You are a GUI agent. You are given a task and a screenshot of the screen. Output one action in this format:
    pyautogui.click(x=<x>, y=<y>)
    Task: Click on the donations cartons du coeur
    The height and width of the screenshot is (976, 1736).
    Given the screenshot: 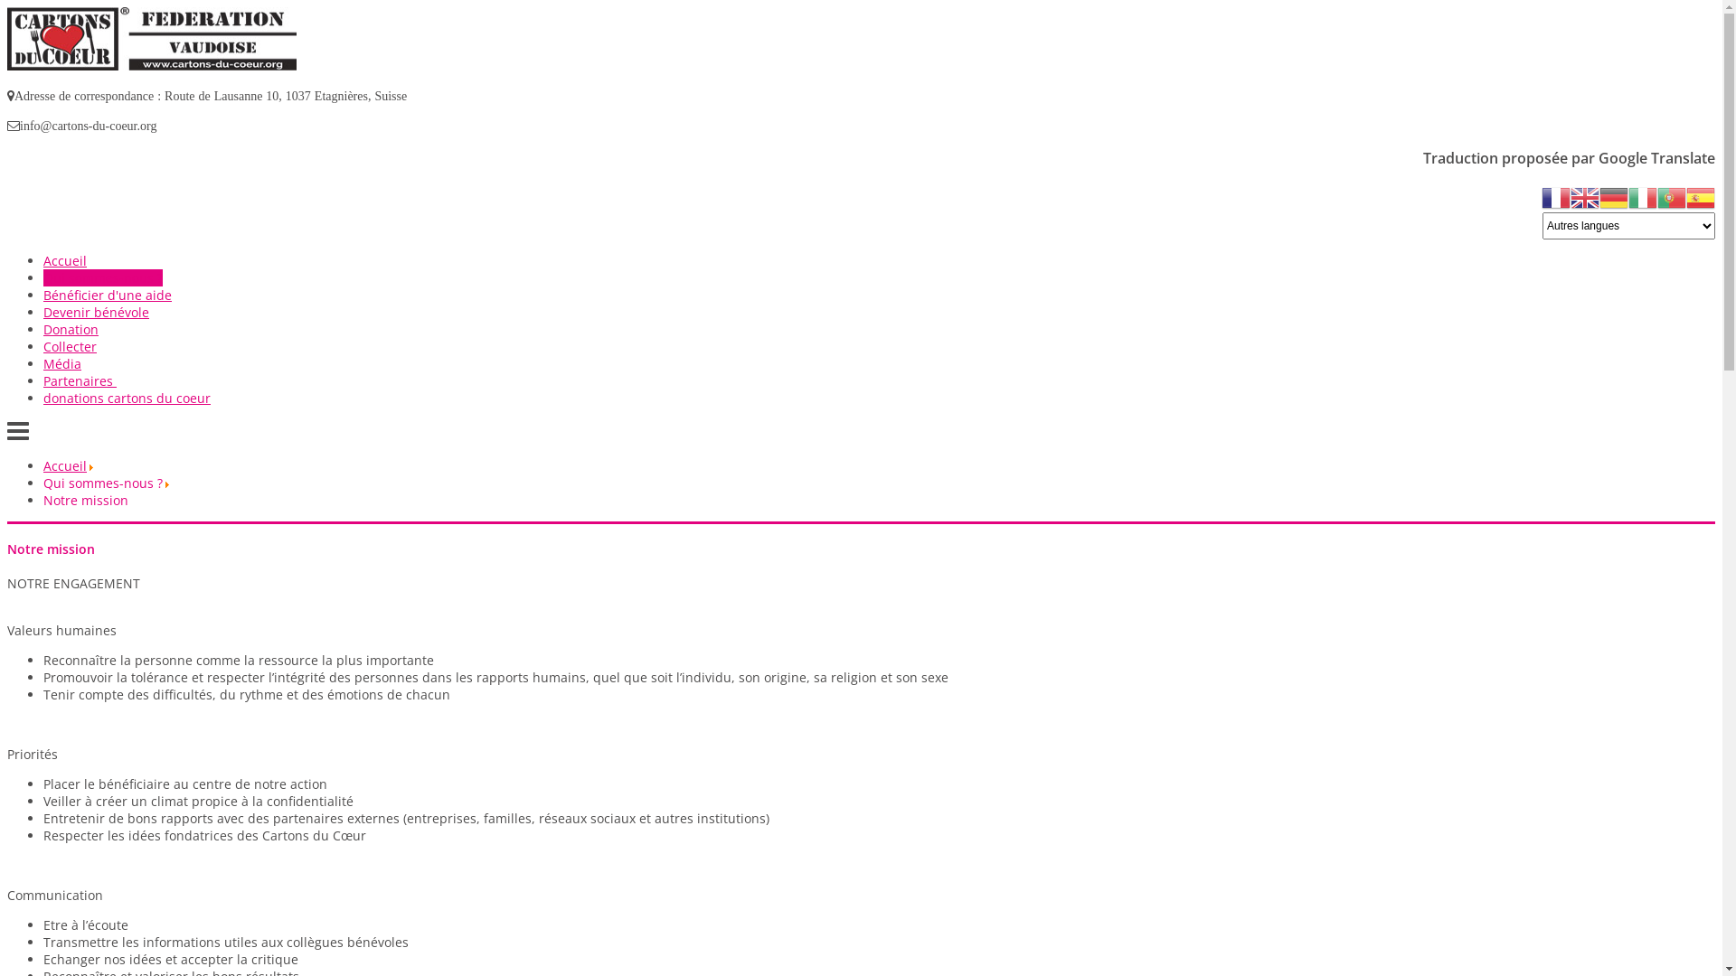 What is the action you would take?
    pyautogui.click(x=127, y=398)
    